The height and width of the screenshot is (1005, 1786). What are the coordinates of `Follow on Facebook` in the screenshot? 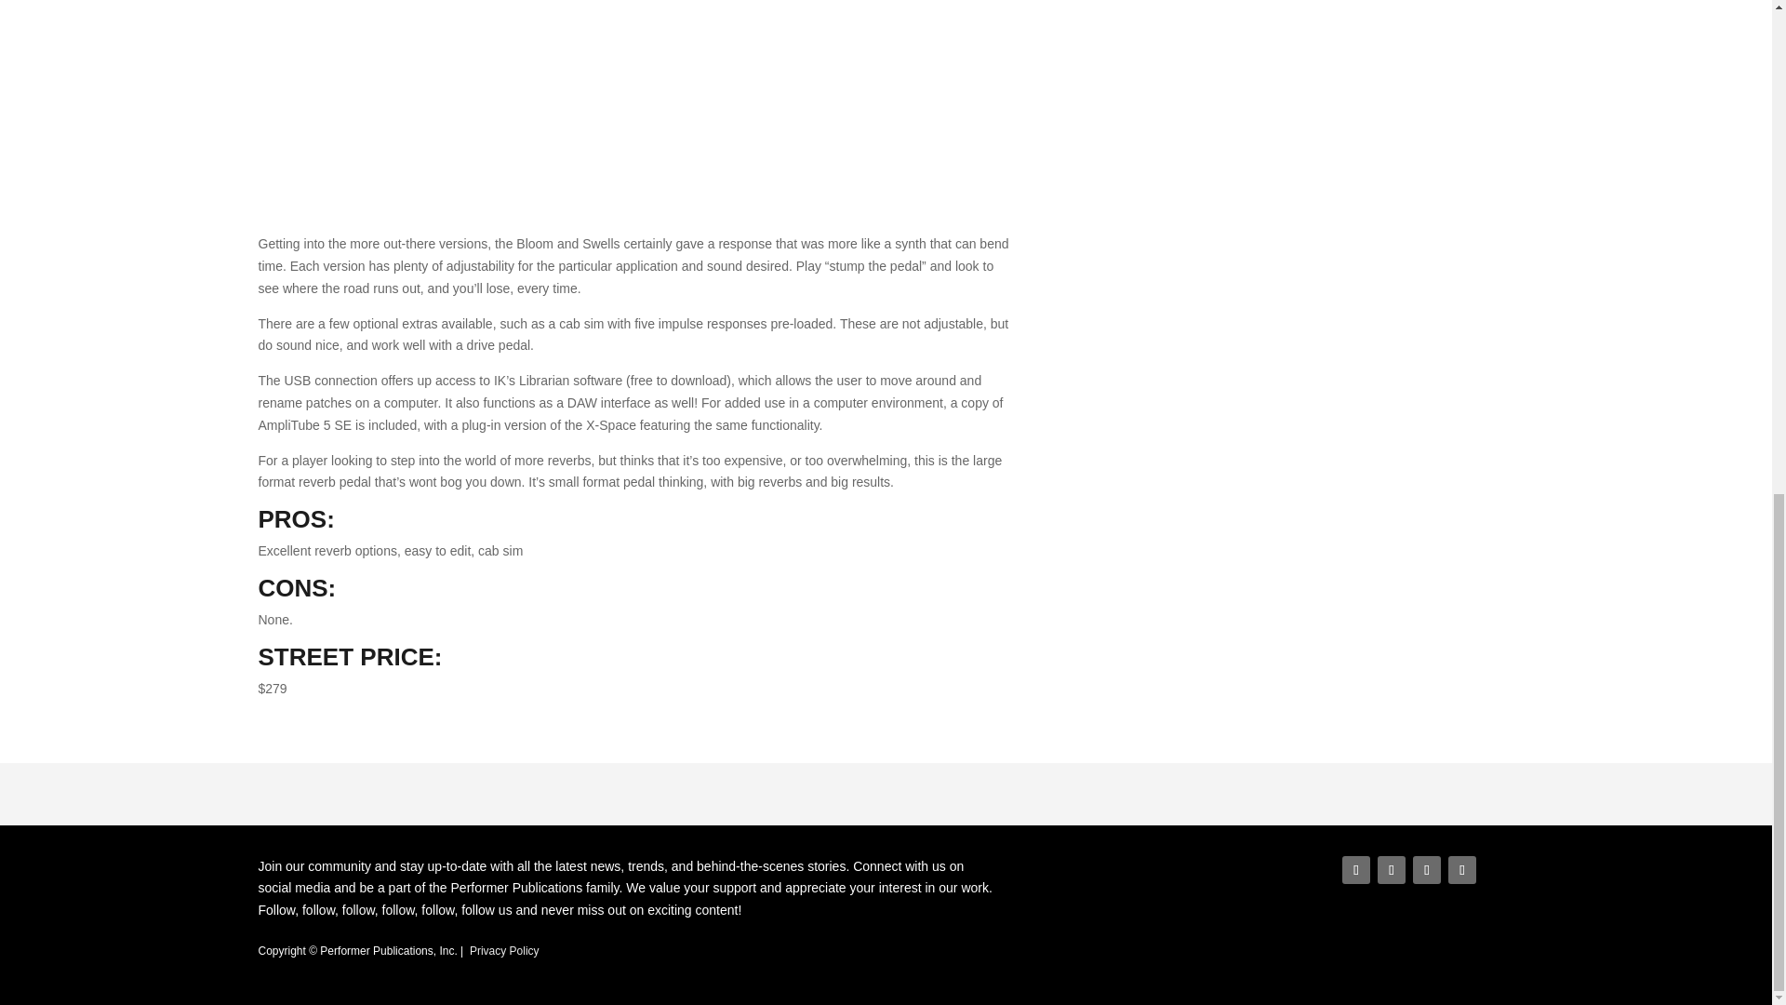 It's located at (1356, 870).